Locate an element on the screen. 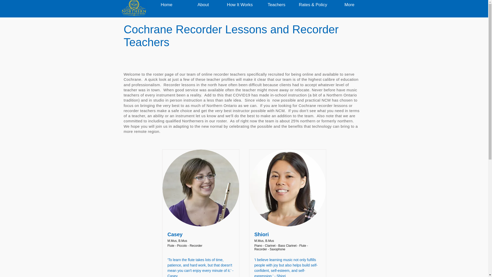 The width and height of the screenshot is (492, 277). Home is located at coordinates (166, 5).